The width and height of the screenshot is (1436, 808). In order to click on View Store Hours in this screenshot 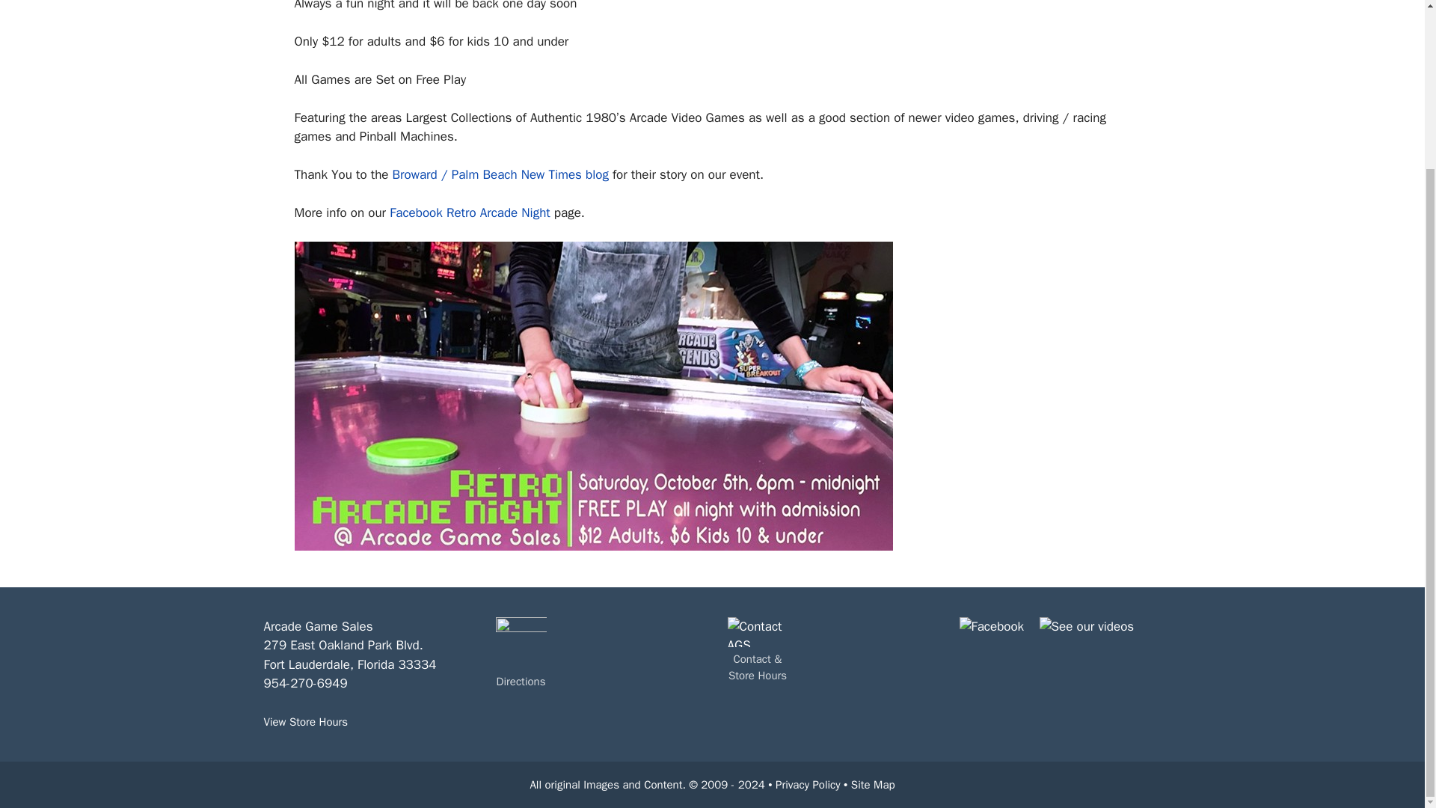, I will do `click(305, 721)`.